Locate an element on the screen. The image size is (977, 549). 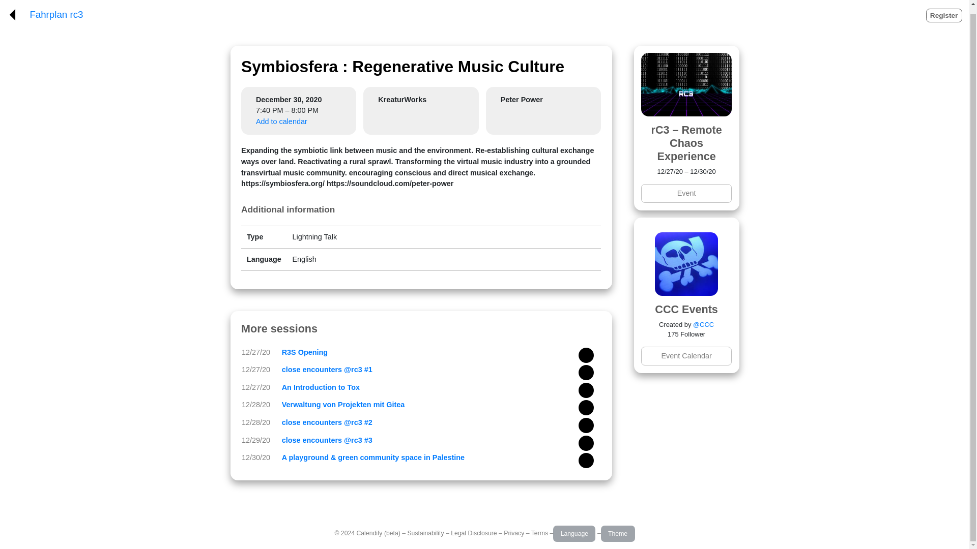
Register is located at coordinates (944, 15).